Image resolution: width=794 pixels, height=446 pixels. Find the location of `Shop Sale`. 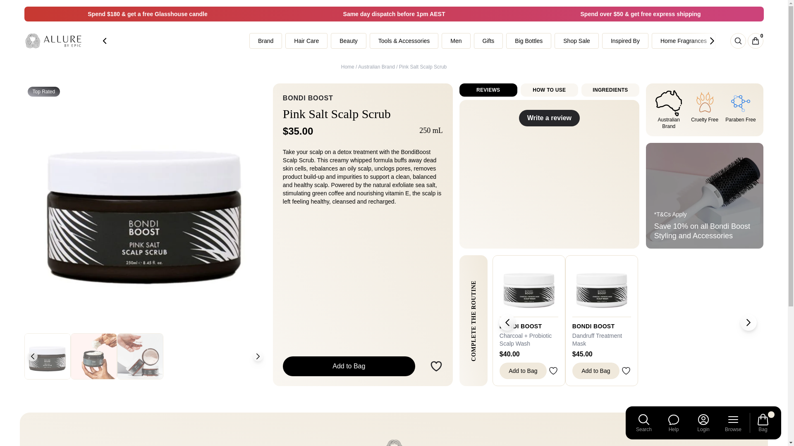

Shop Sale is located at coordinates (577, 40).